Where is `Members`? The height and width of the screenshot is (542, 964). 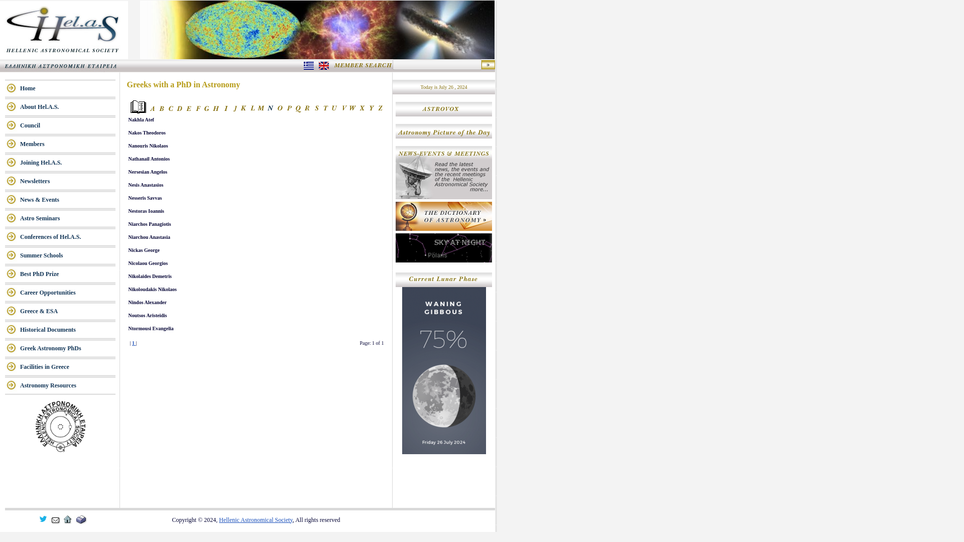
Members is located at coordinates (67, 144).